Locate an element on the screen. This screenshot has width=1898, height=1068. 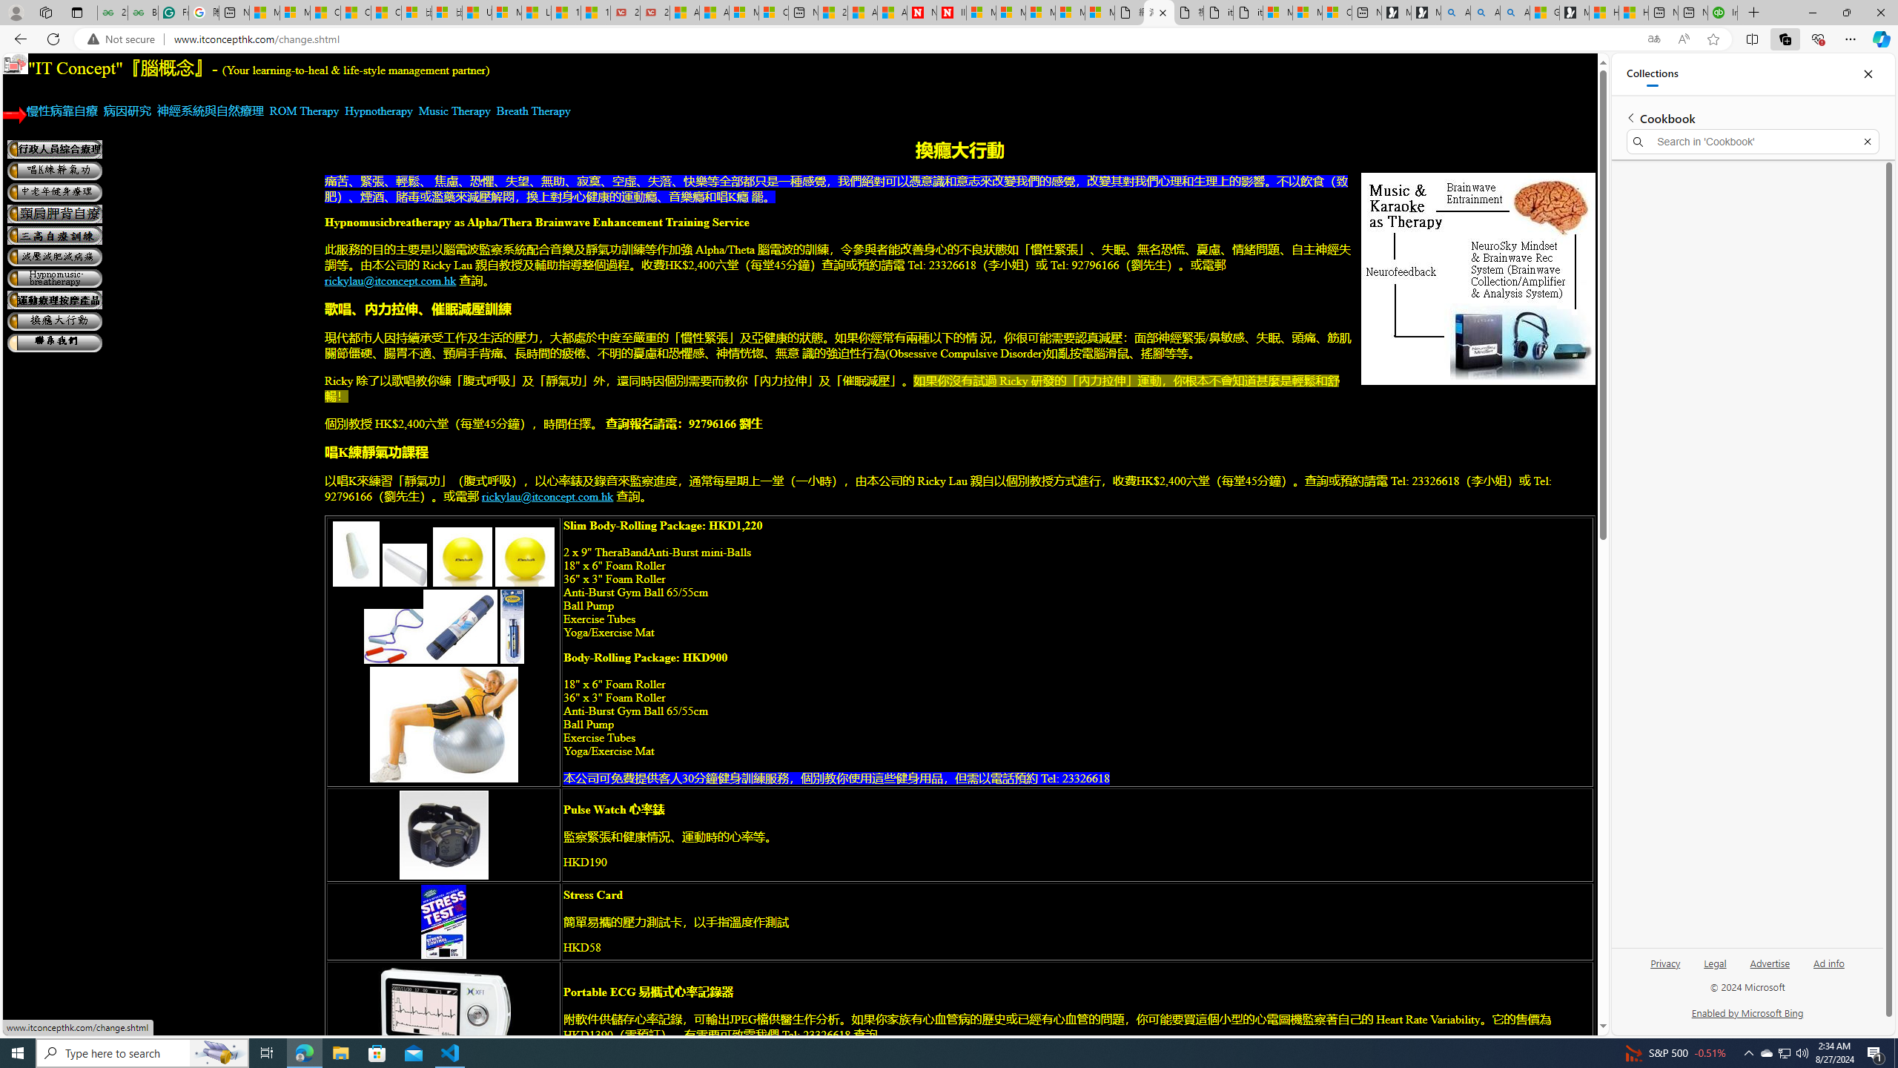
Privacy is located at coordinates (1667, 963).